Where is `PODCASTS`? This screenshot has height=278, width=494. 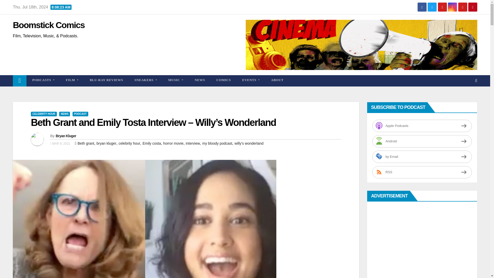
PODCASTS is located at coordinates (43, 80).